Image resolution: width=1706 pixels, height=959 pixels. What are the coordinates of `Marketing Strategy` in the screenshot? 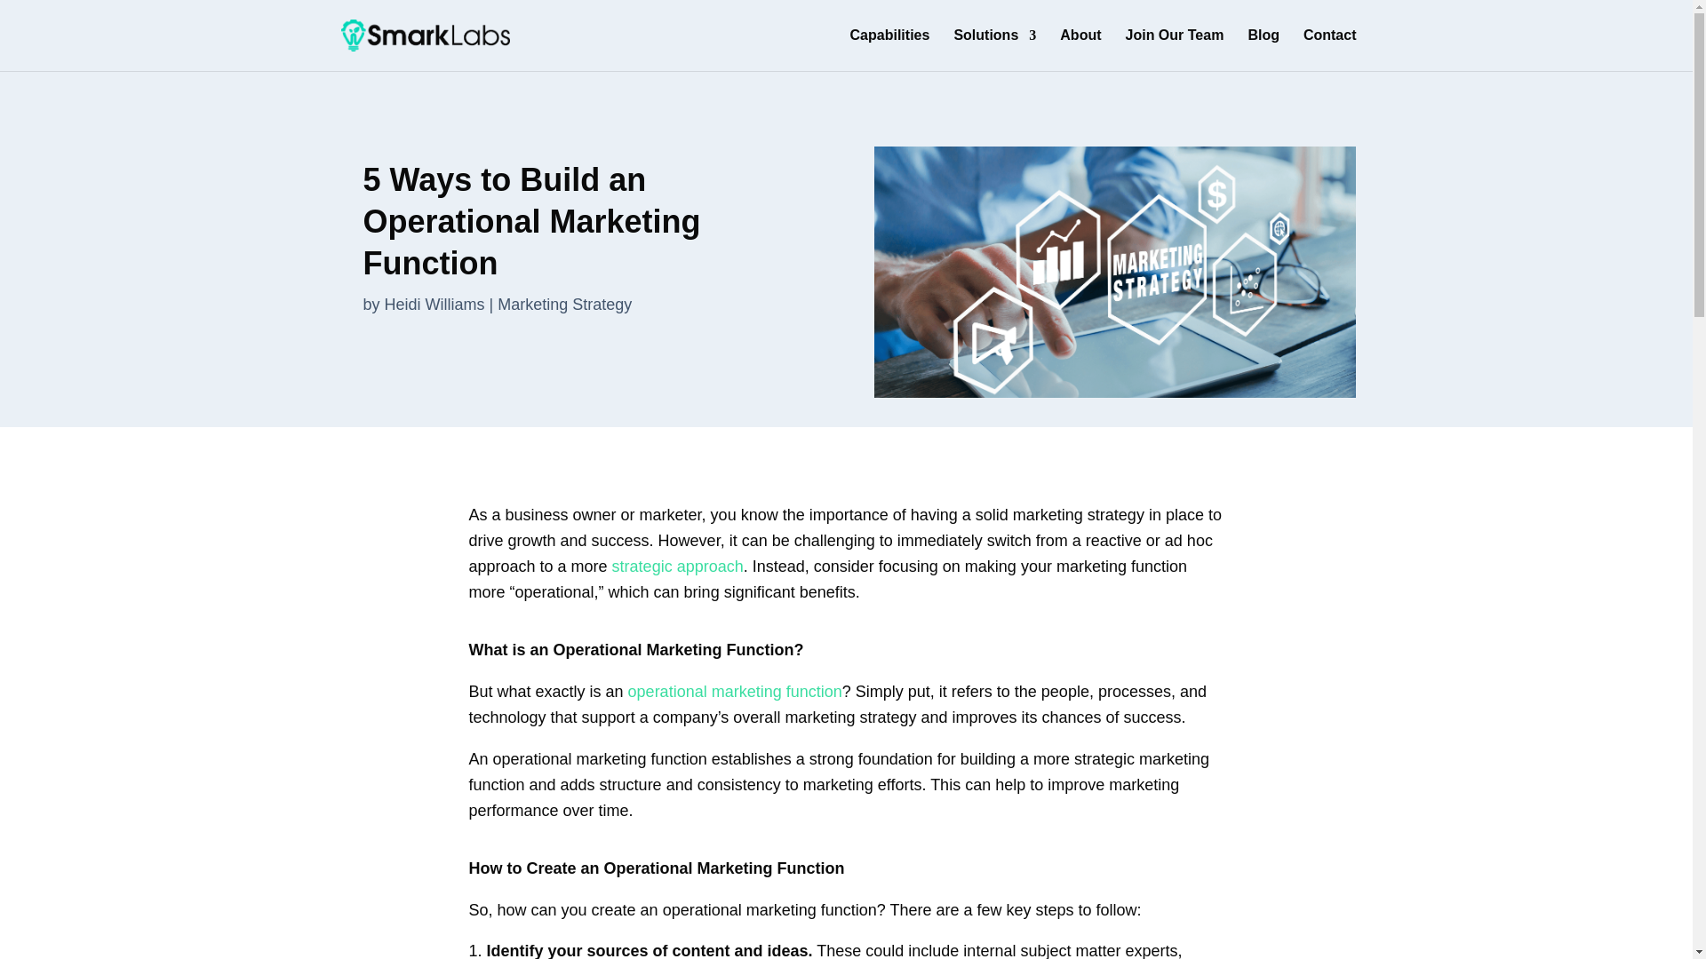 It's located at (564, 304).